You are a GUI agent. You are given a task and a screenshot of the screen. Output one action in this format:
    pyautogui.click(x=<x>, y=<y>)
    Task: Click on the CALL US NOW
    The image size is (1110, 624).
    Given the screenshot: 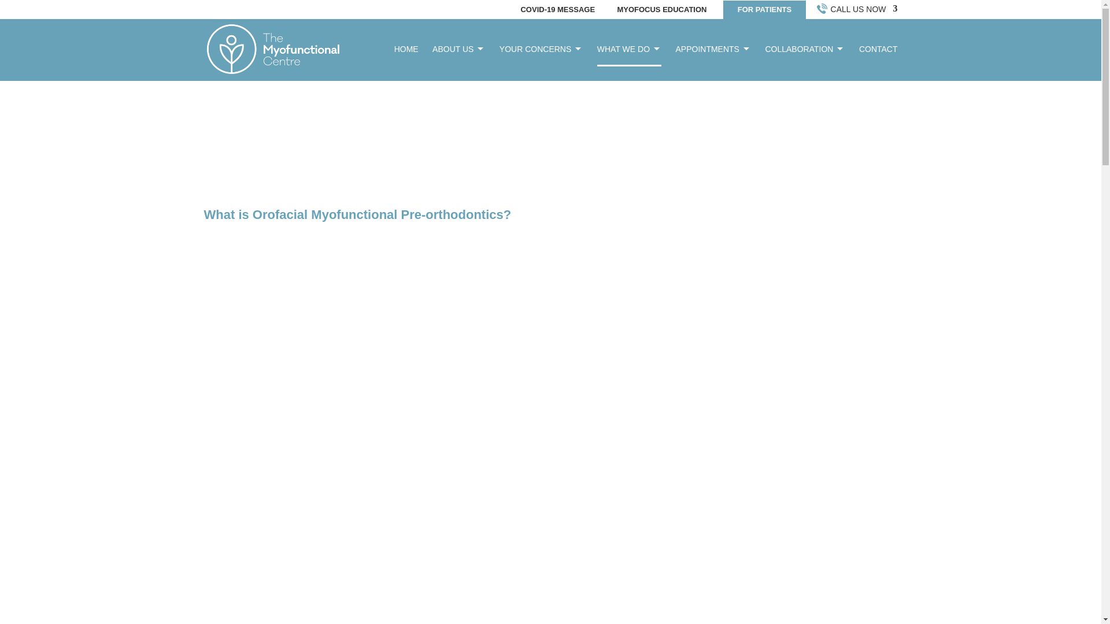 What is the action you would take?
    pyautogui.click(x=857, y=9)
    